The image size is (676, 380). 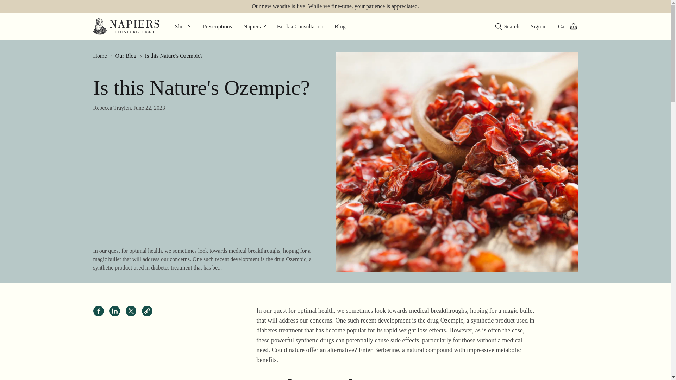 I want to click on Shop, so click(x=183, y=26).